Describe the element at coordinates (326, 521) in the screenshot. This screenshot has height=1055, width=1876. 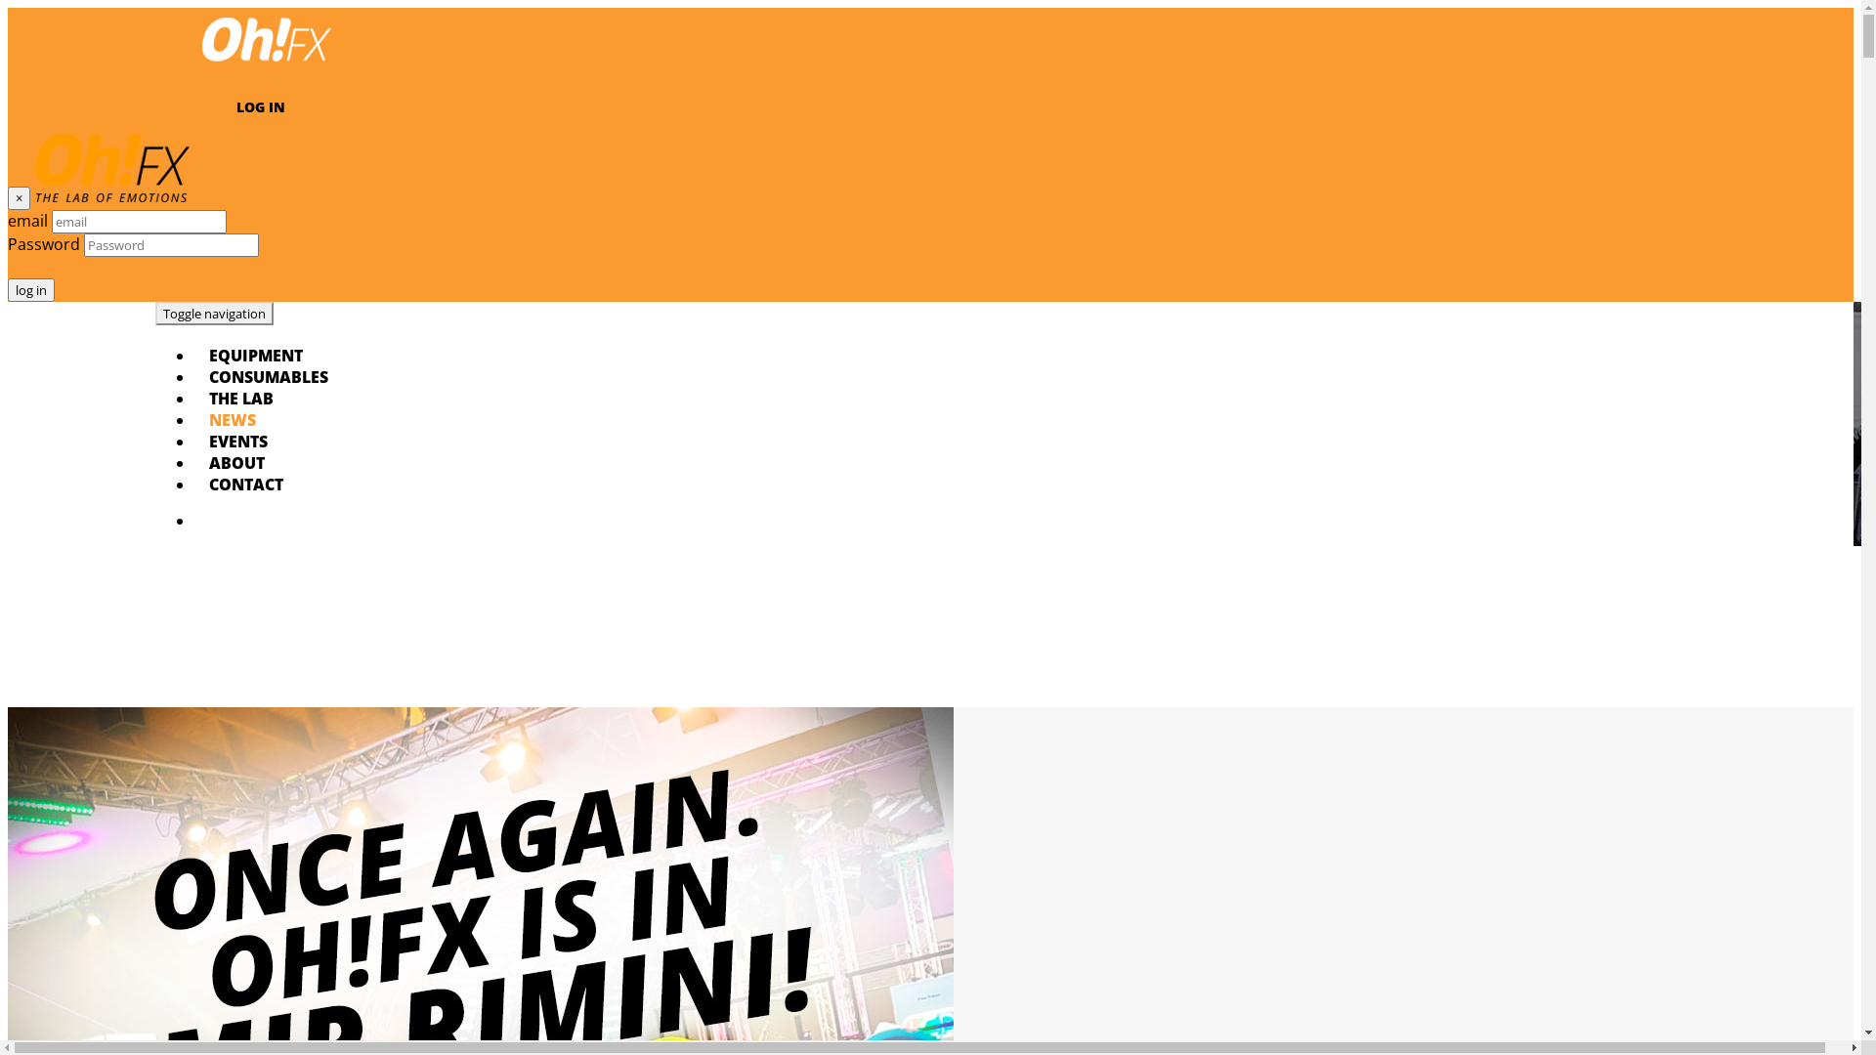
I see `0` at that location.